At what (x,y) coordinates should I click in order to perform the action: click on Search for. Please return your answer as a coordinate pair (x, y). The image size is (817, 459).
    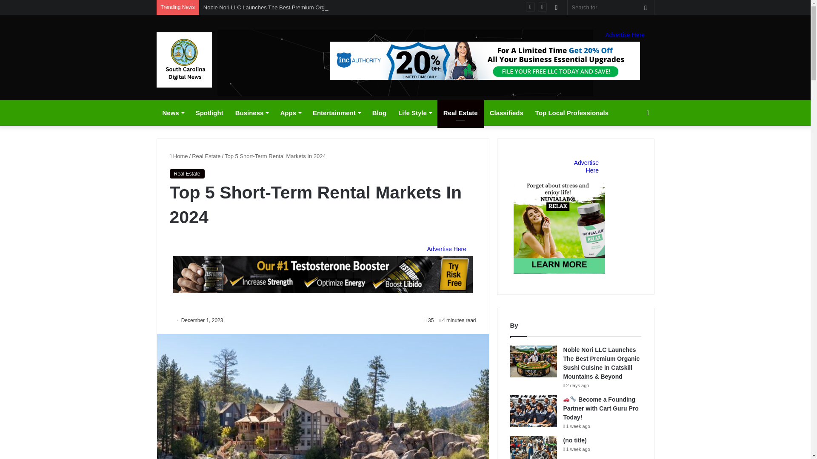
    Looking at the image, I should click on (611, 7).